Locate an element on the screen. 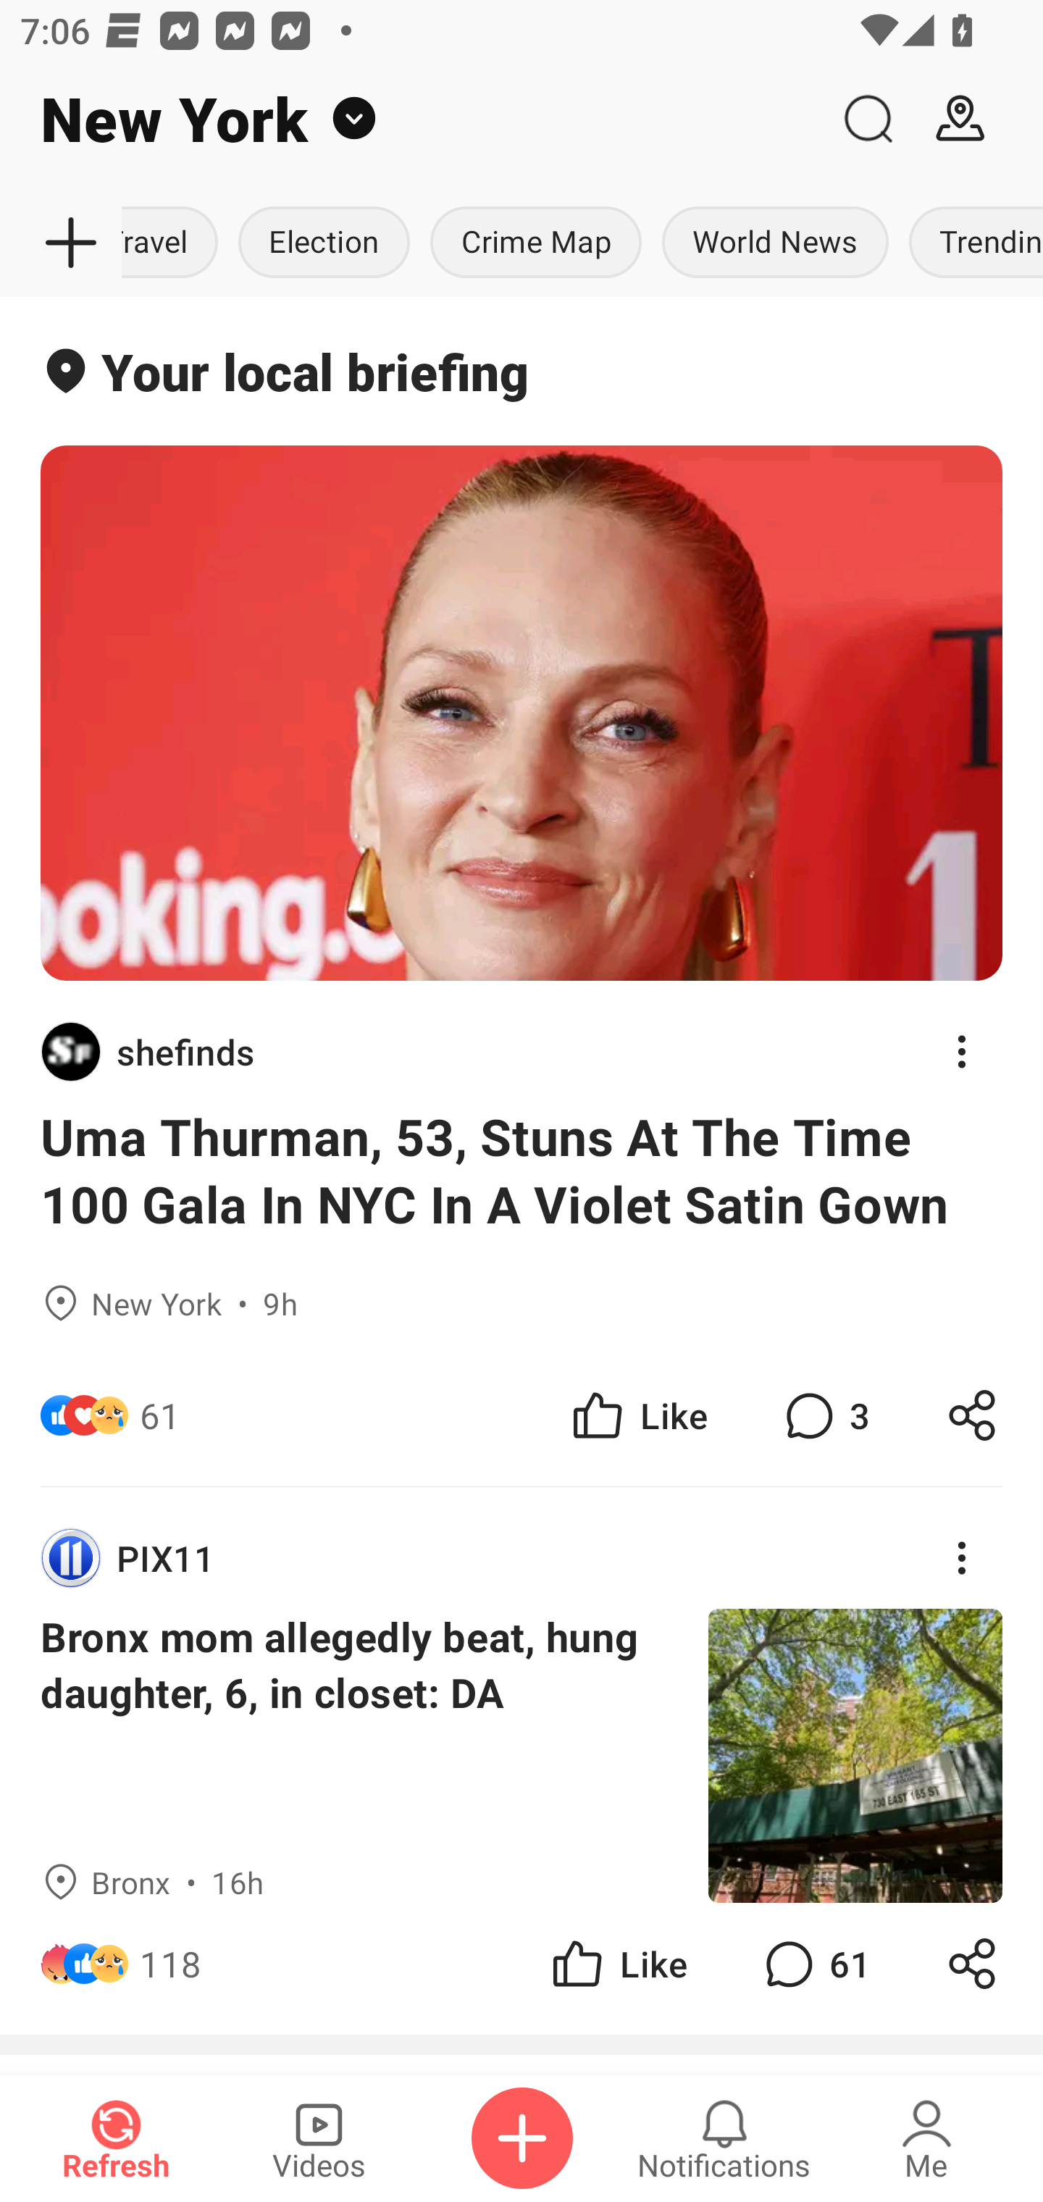  Me is located at coordinates (926, 2138).